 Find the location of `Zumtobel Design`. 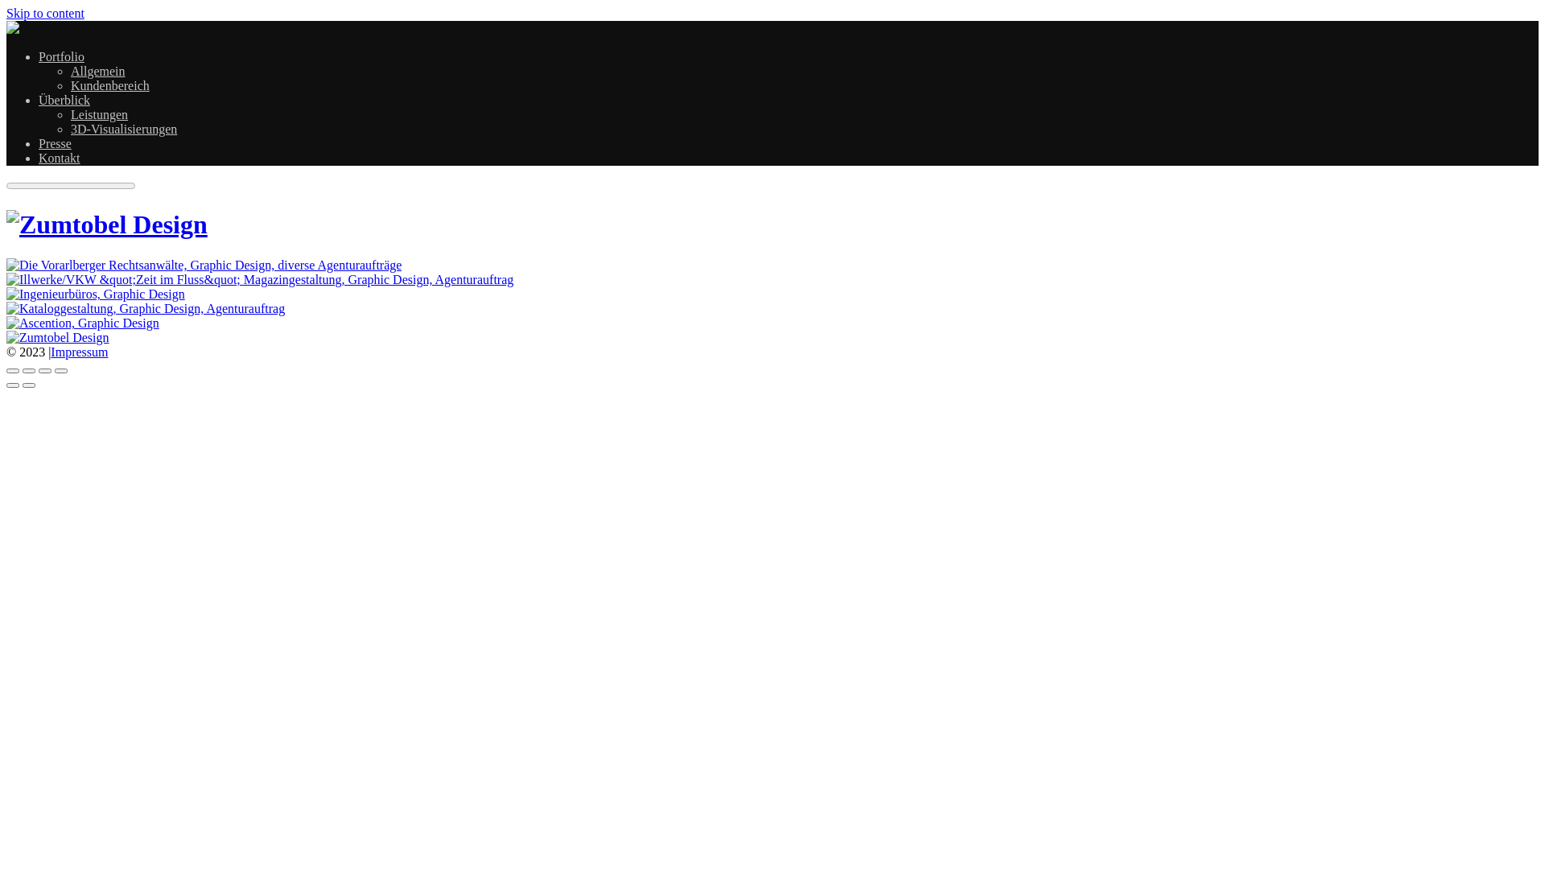

Zumtobel Design is located at coordinates (13, 29).